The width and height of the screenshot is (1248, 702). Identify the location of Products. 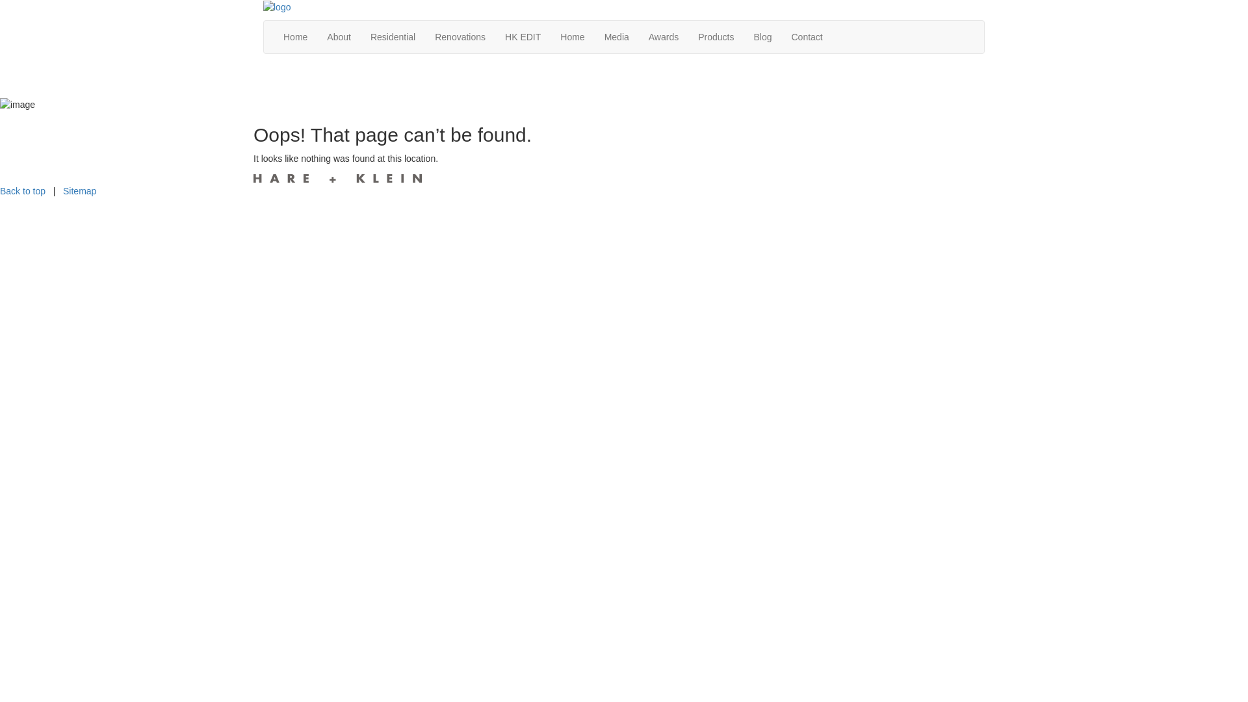
(716, 37).